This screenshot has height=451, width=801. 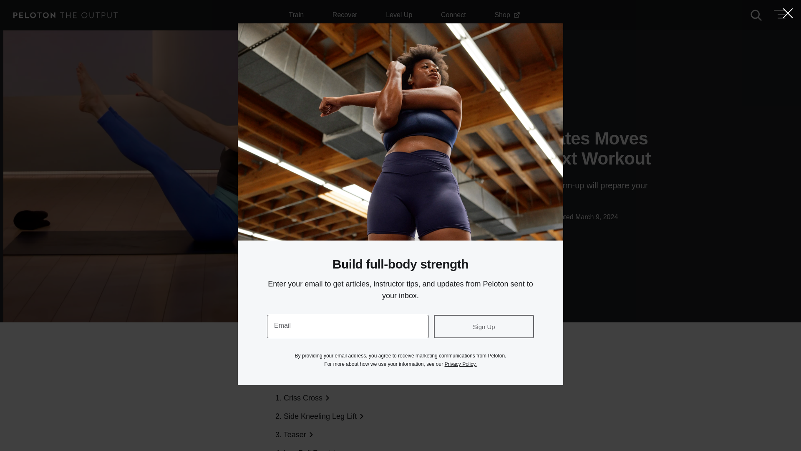 I want to click on Arrow, so click(x=507, y=15).